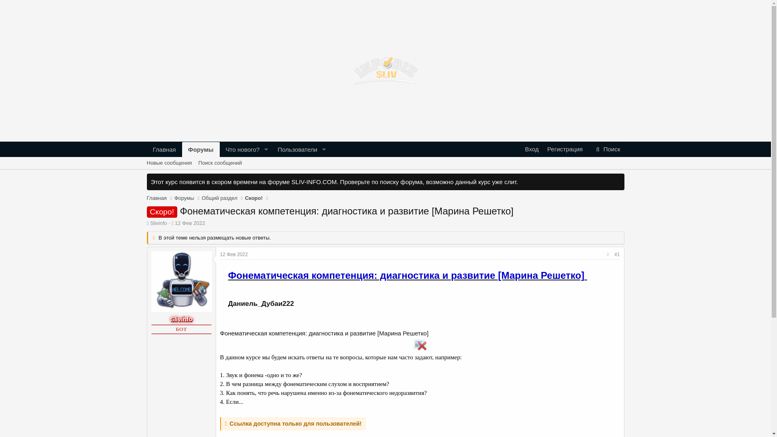  Describe the element at coordinates (159, 223) in the screenshot. I see `Slivinfo` at that location.